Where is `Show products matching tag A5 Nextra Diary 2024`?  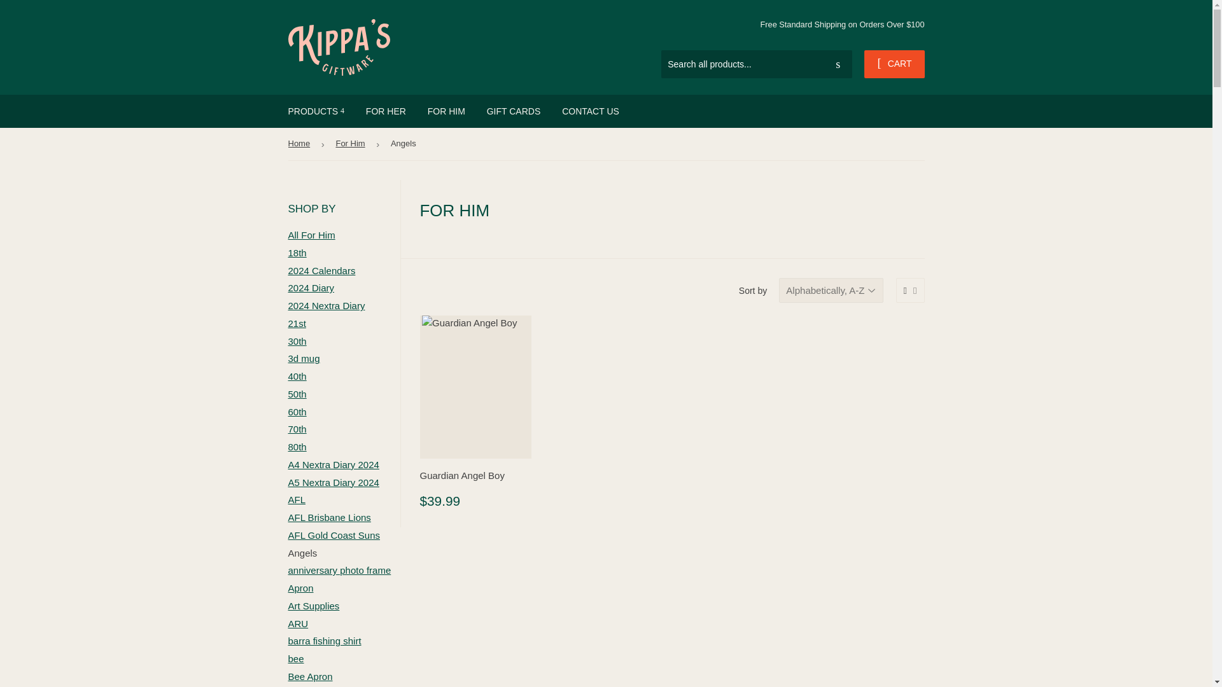
Show products matching tag A5 Nextra Diary 2024 is located at coordinates (333, 482).